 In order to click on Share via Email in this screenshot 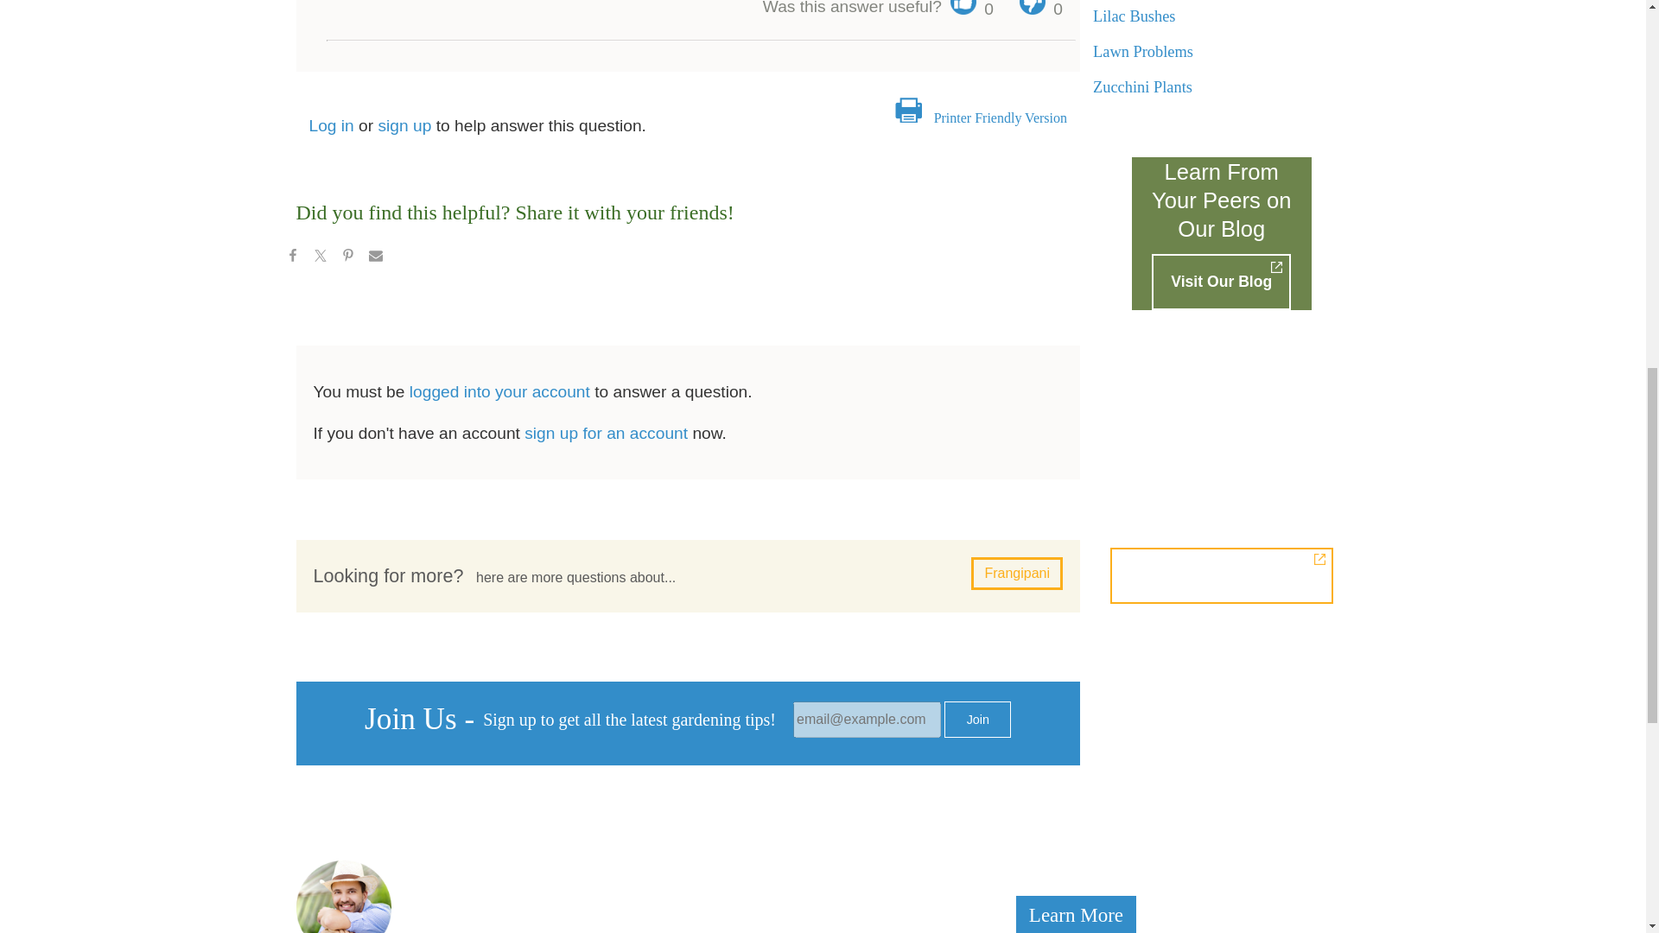, I will do `click(375, 257)`.